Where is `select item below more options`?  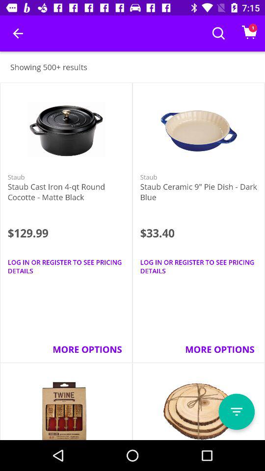 select item below more options is located at coordinates (237, 412).